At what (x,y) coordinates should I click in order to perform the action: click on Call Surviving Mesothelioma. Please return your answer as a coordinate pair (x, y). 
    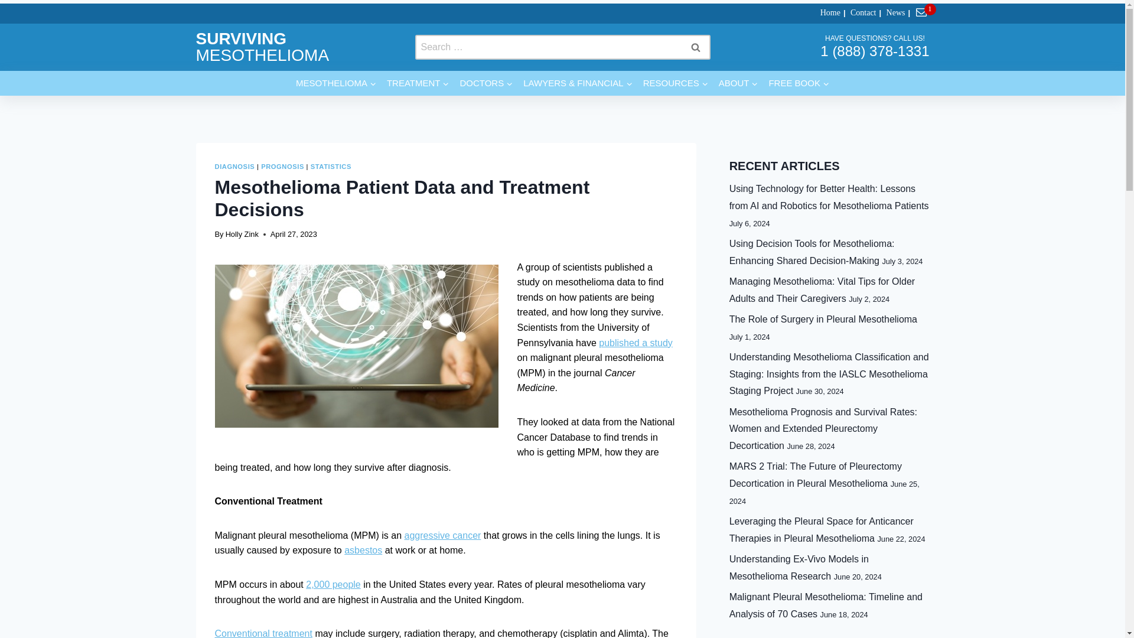
    Looking at the image, I should click on (874, 51).